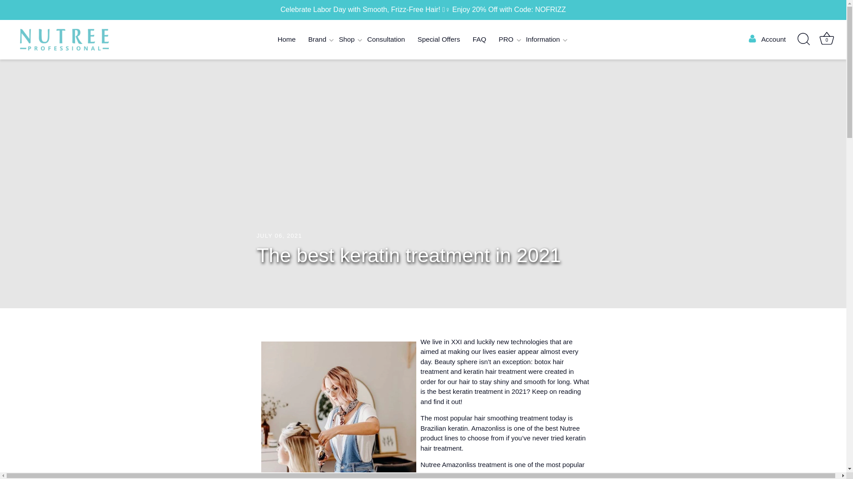 The height and width of the screenshot is (479, 853). I want to click on Home, so click(286, 40).